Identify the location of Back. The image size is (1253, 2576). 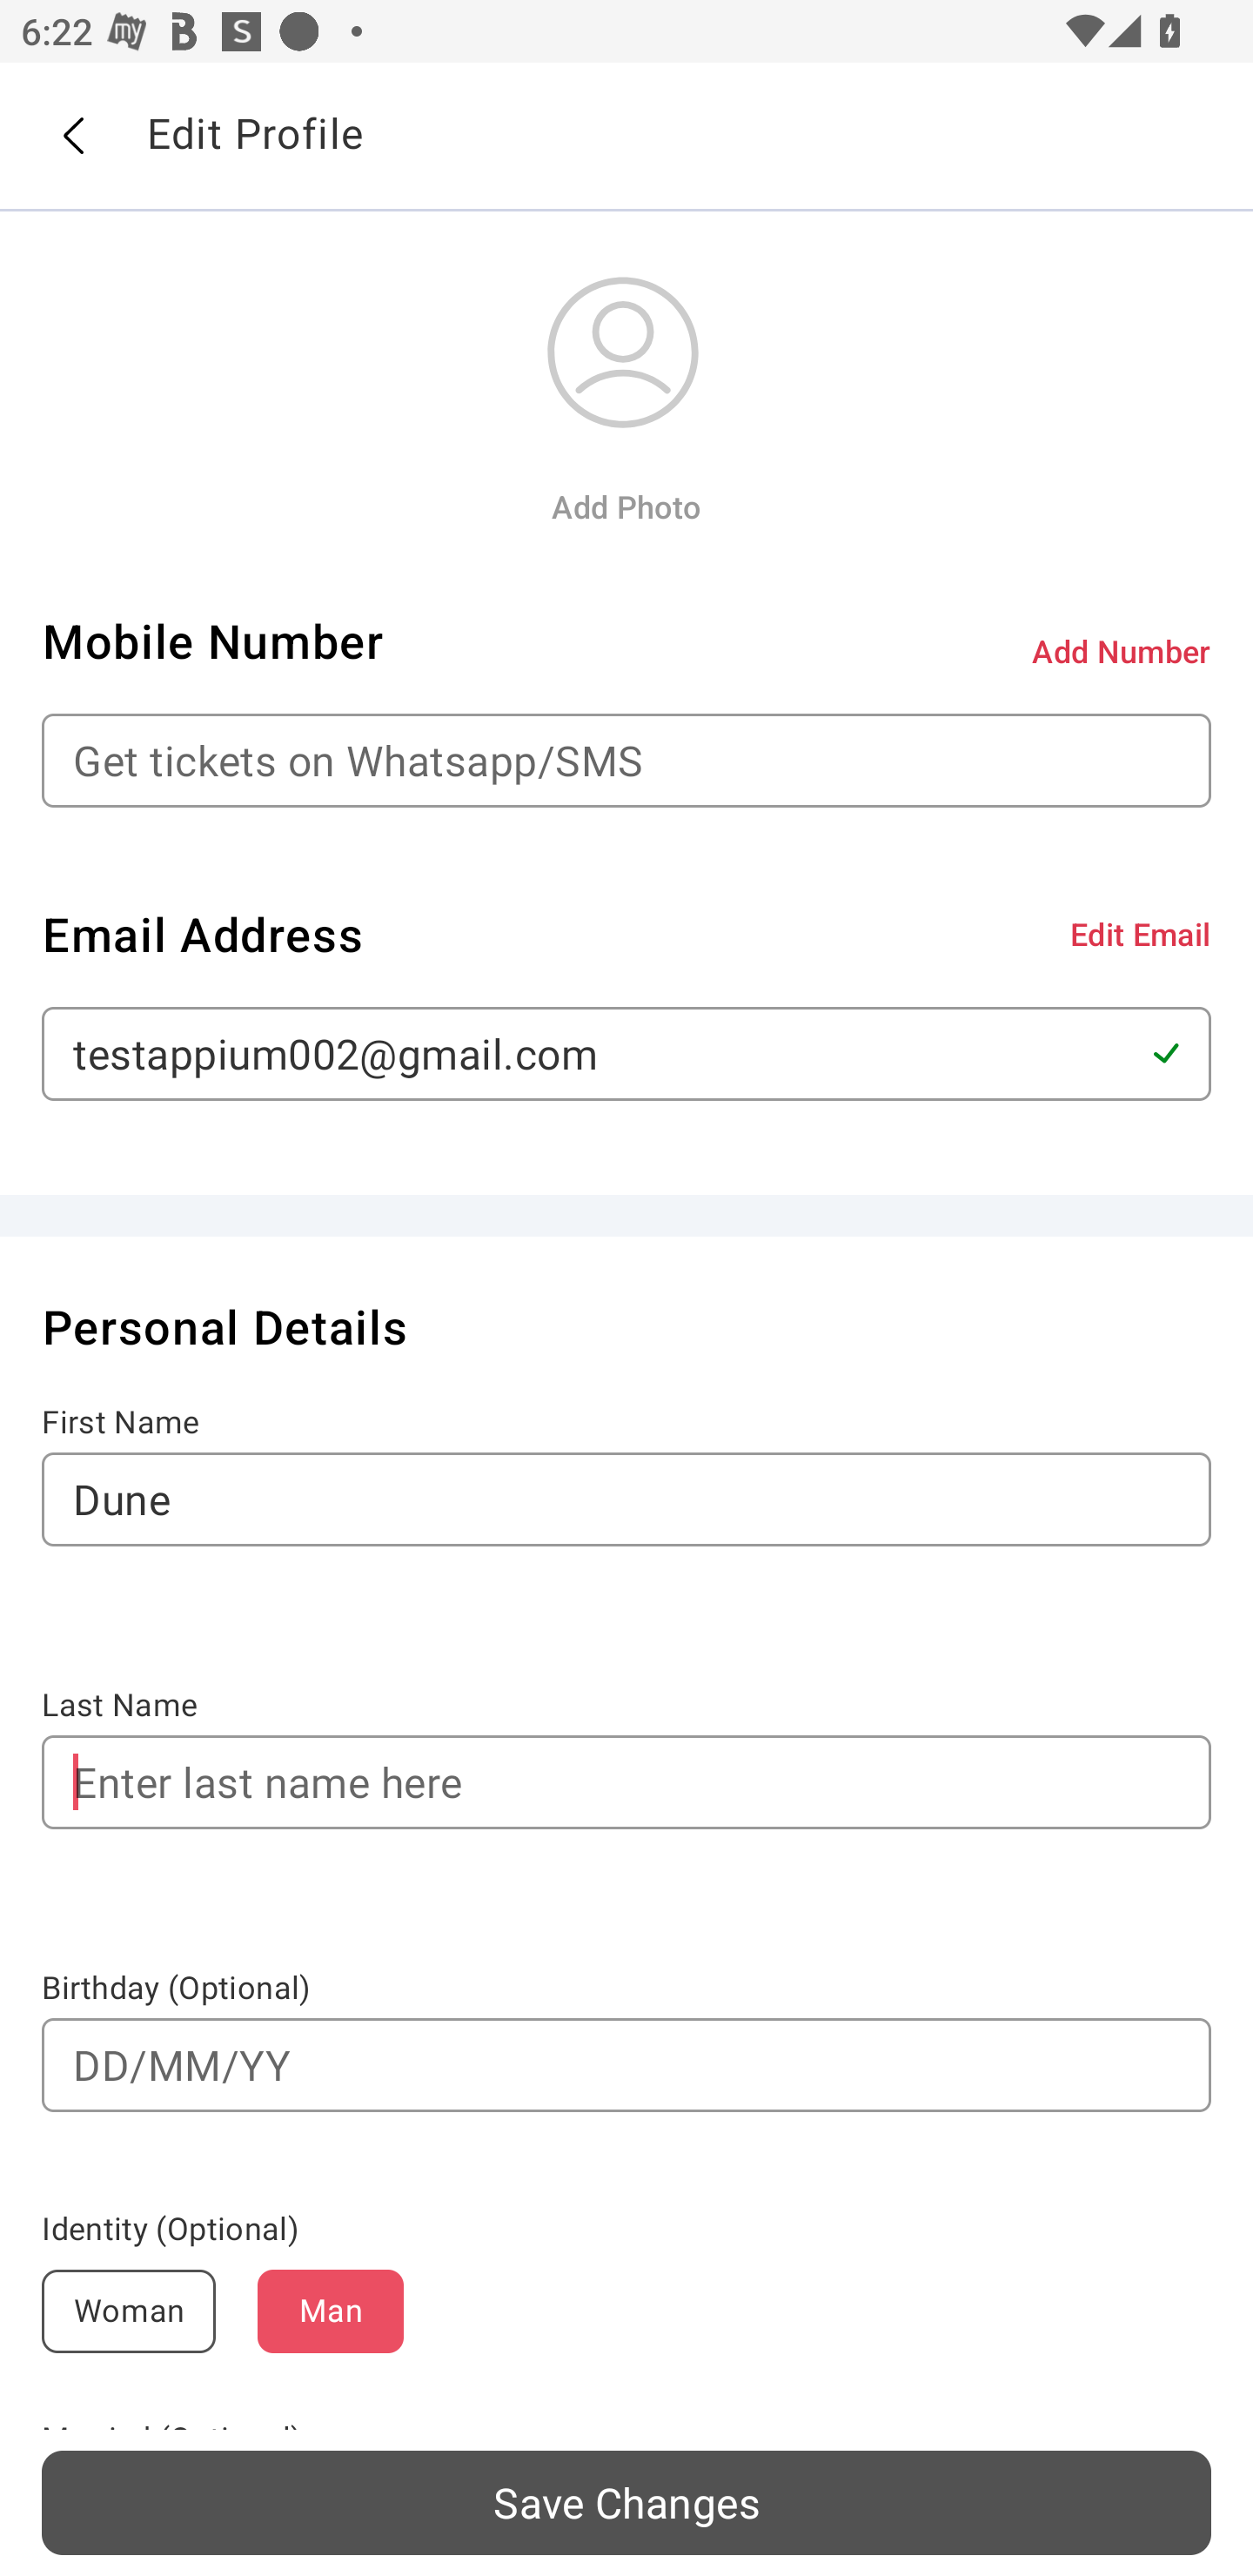
(72, 136).